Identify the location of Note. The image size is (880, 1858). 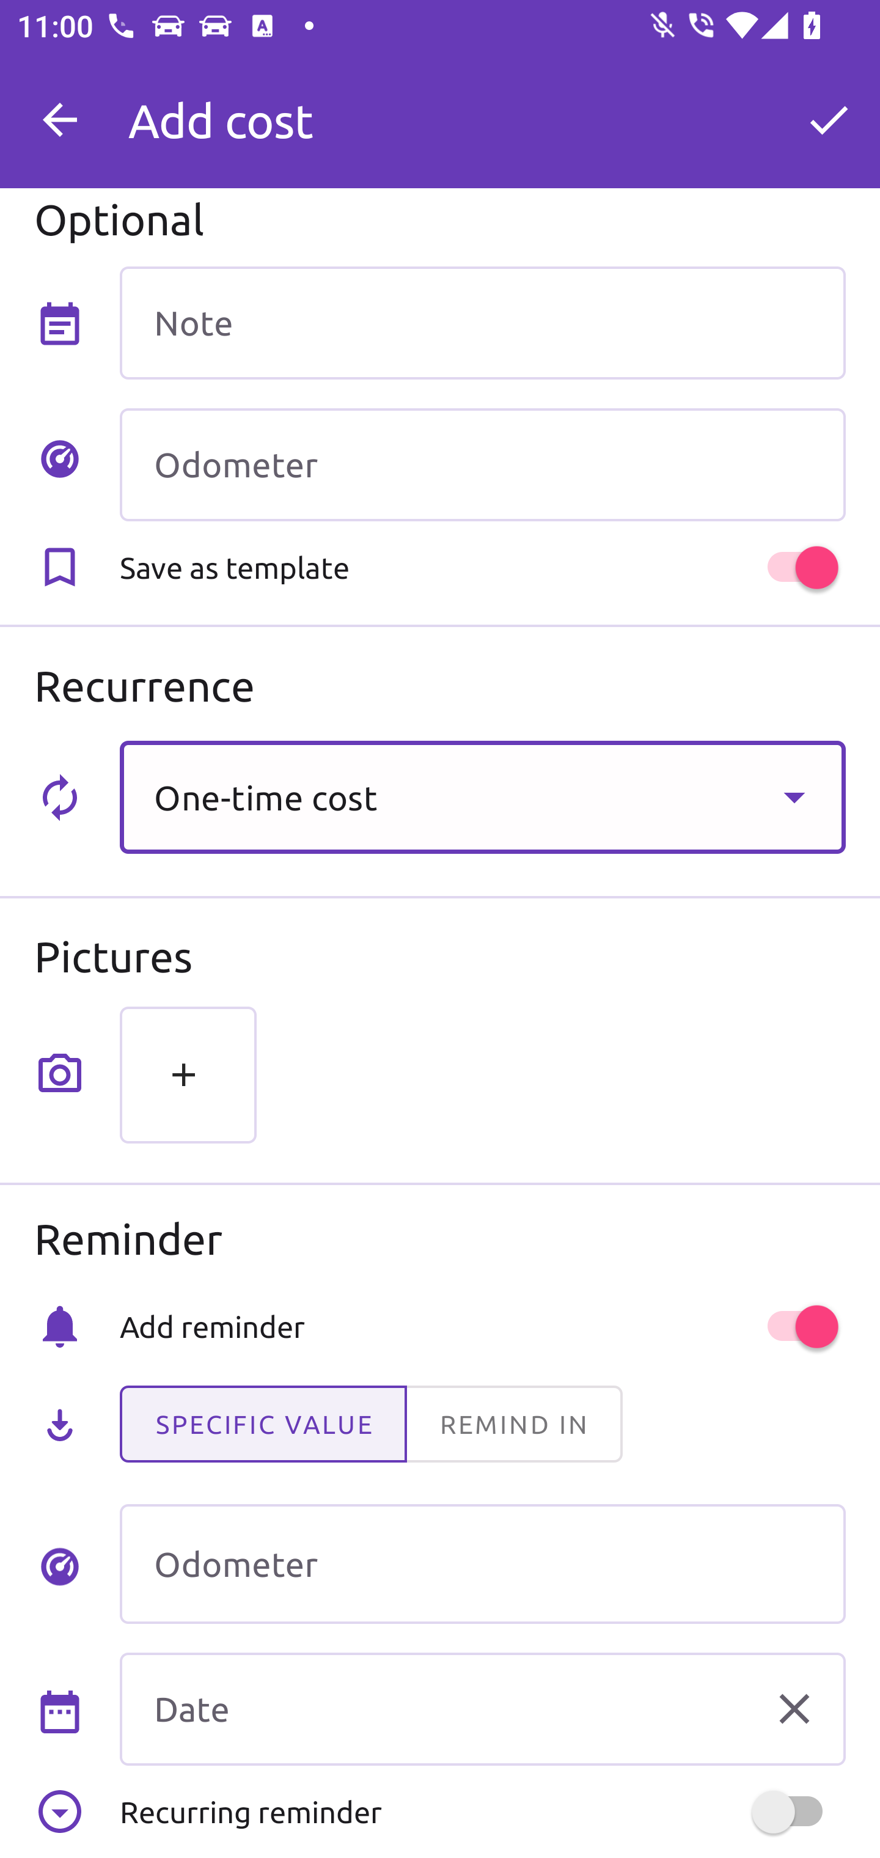
(482, 322).